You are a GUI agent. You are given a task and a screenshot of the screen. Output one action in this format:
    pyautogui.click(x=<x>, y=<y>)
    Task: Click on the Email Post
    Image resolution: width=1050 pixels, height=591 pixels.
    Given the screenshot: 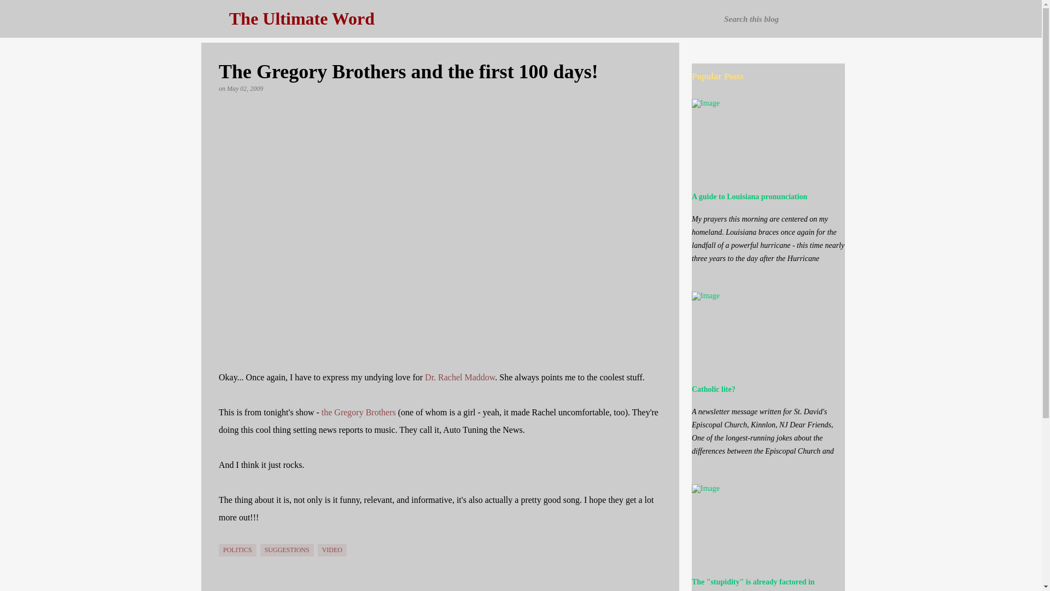 What is the action you would take?
    pyautogui.click(x=225, y=537)
    